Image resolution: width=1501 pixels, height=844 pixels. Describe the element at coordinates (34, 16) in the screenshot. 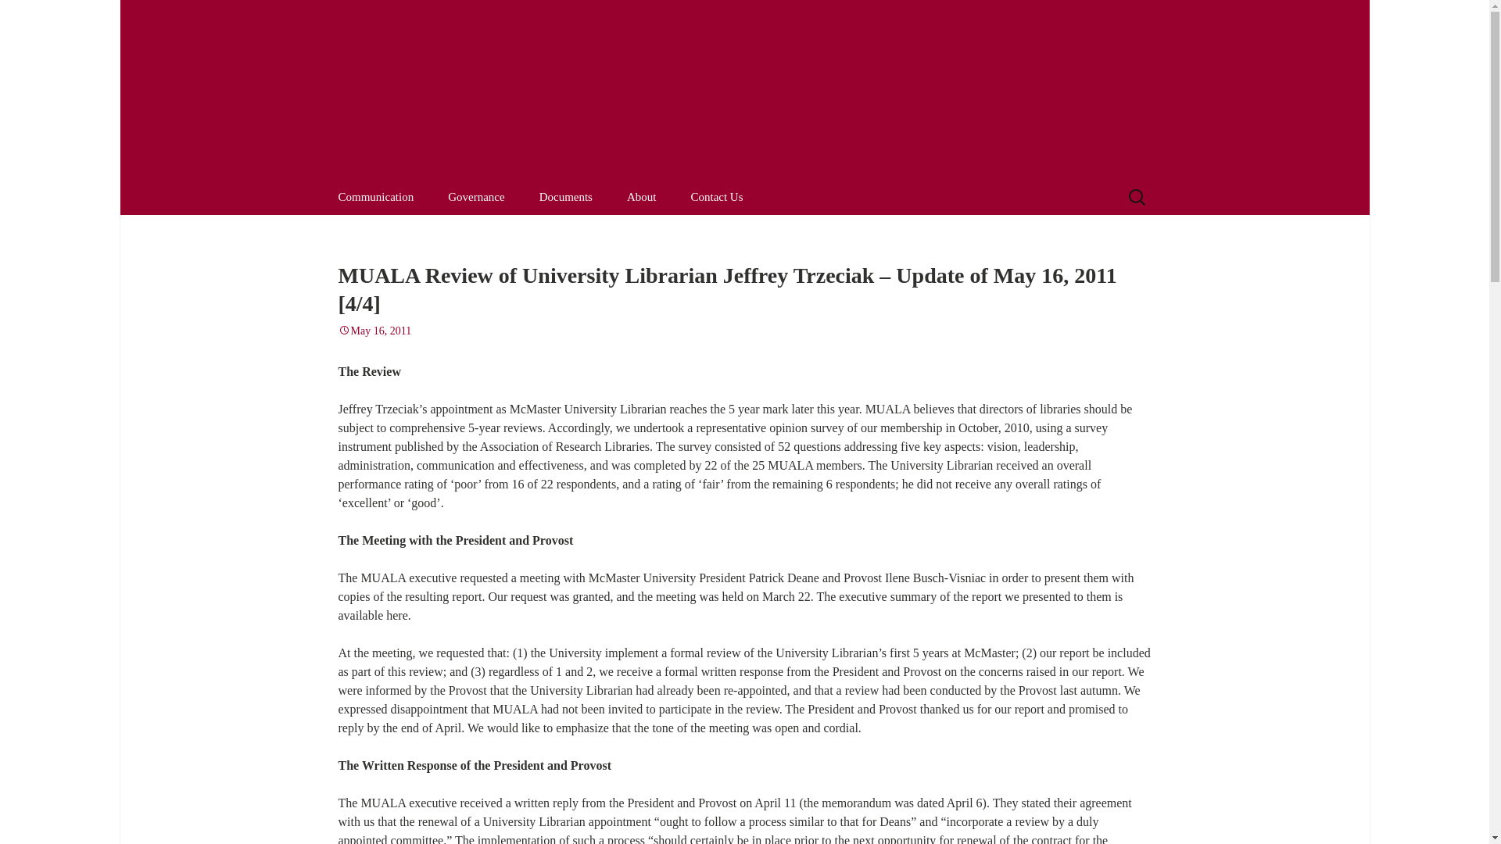

I see `Communication` at that location.